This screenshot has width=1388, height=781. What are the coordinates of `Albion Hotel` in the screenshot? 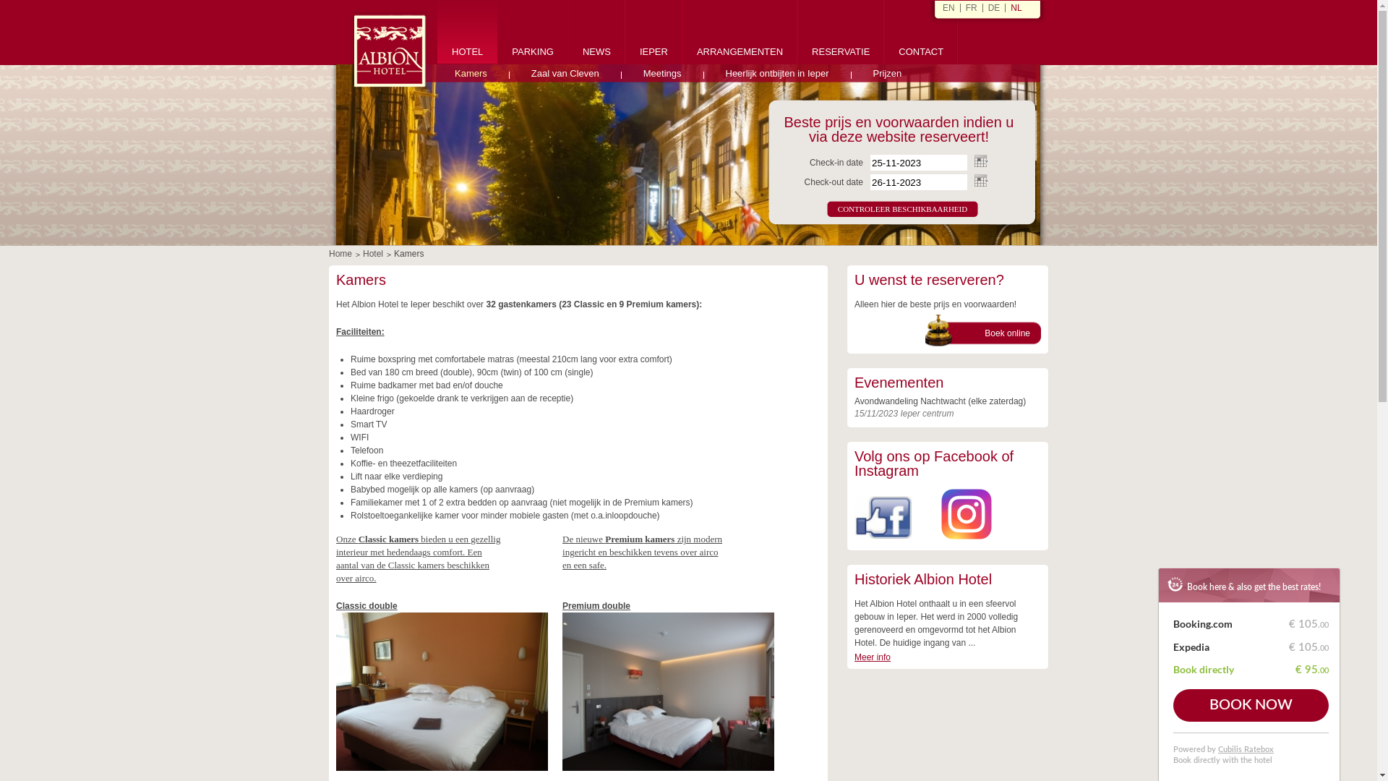 It's located at (688, 155).